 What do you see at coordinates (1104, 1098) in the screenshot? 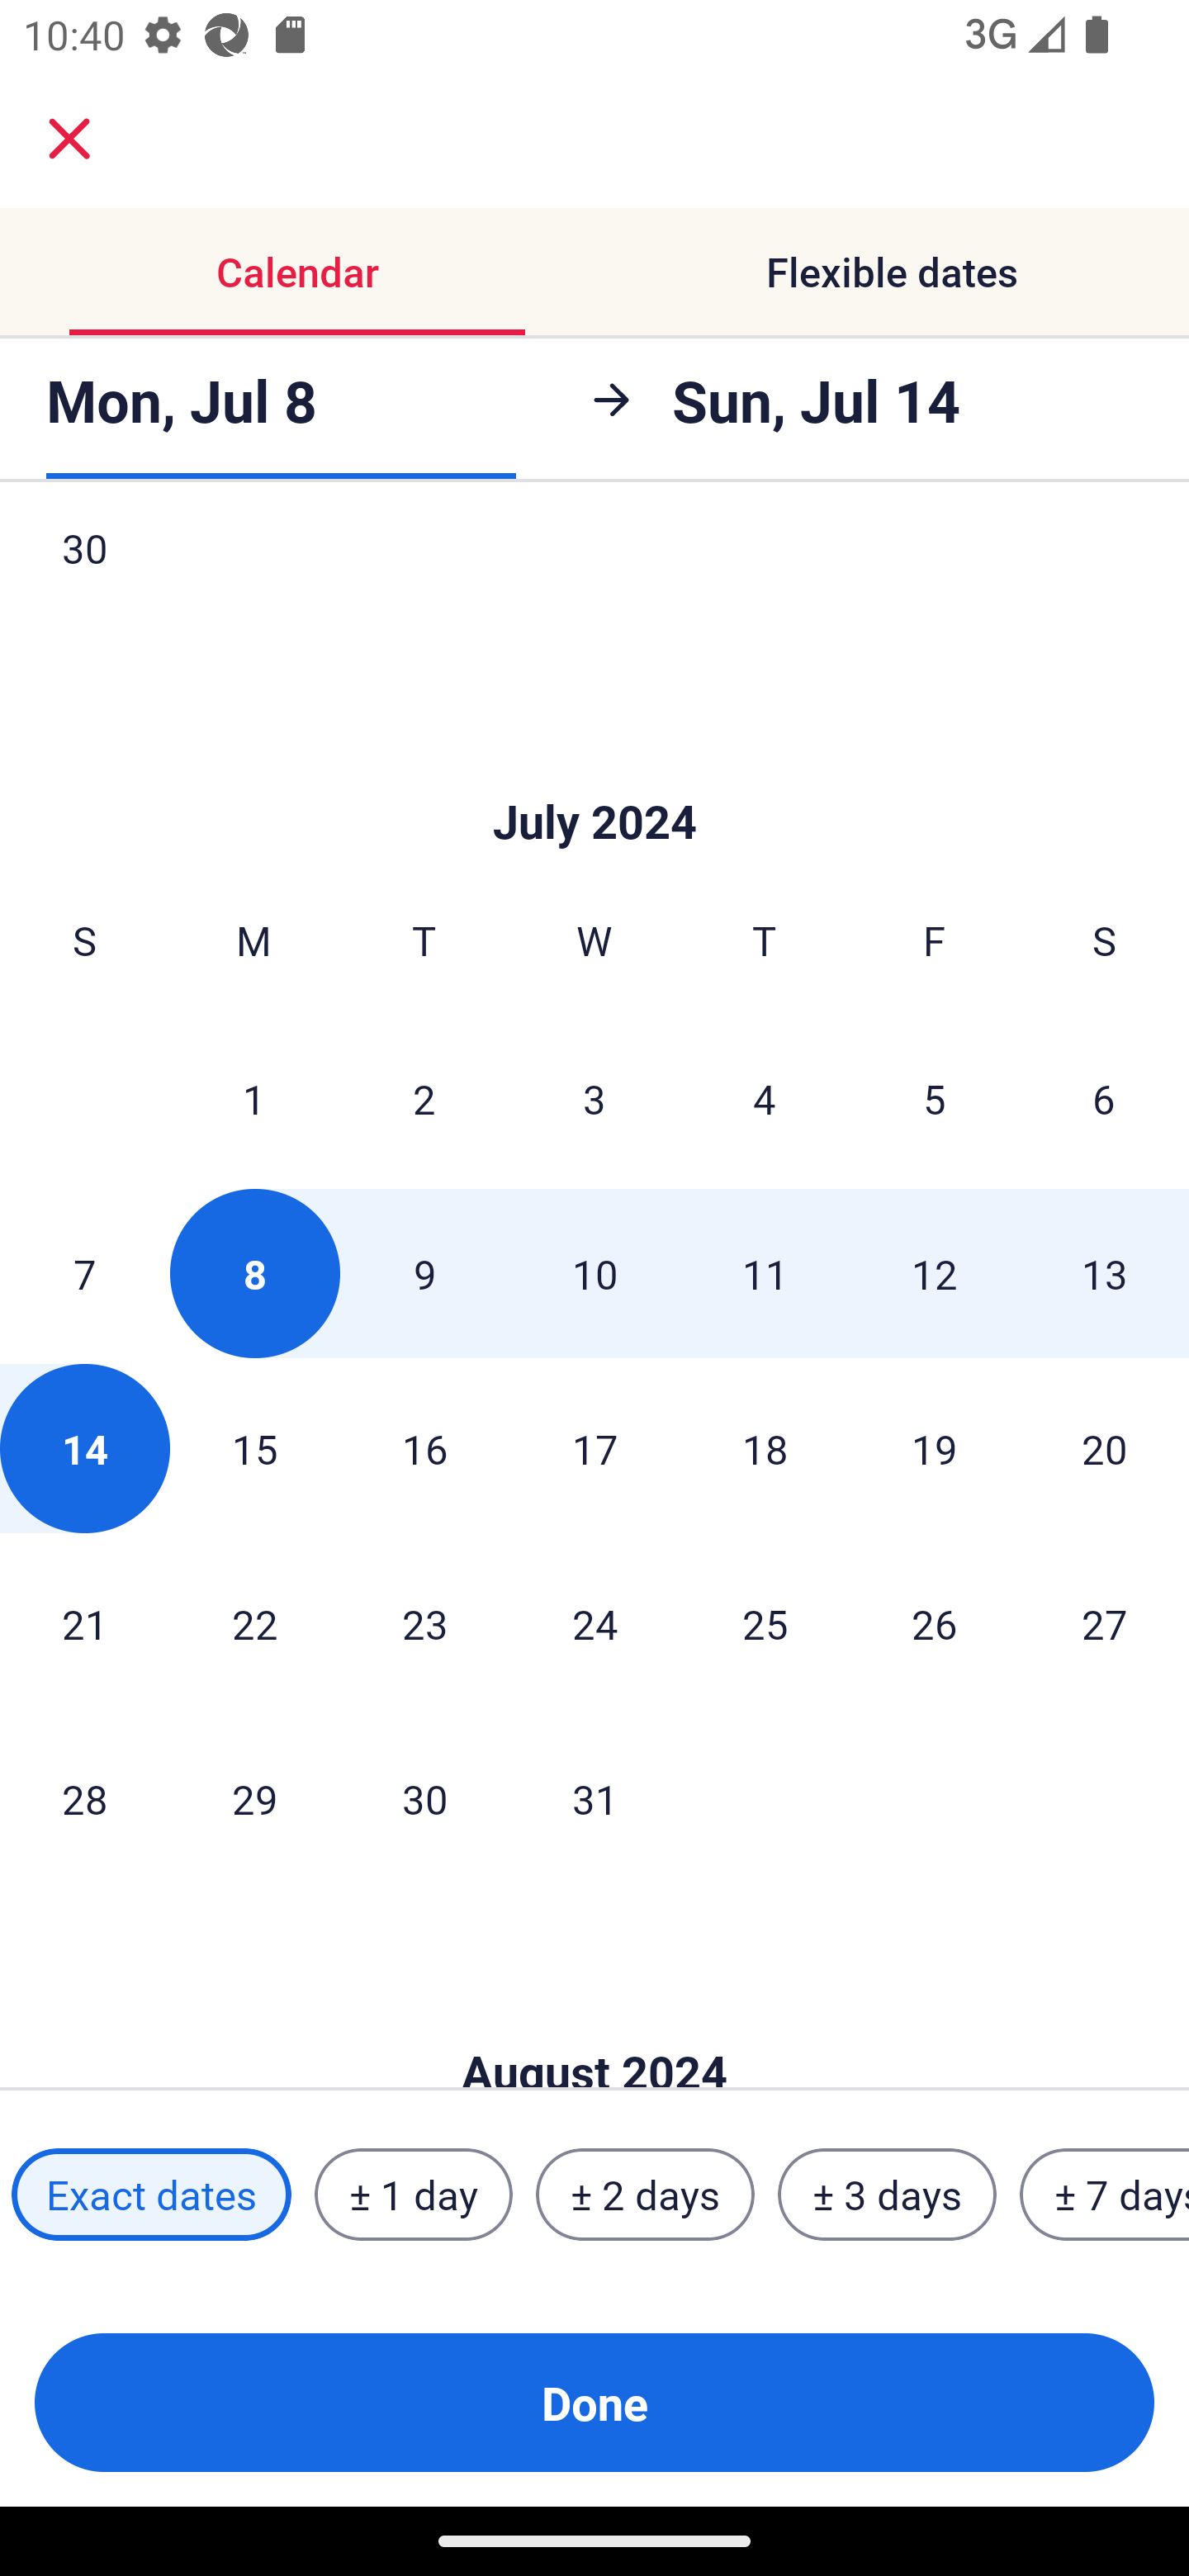
I see `6 Saturday, July 6, 2024` at bounding box center [1104, 1098].